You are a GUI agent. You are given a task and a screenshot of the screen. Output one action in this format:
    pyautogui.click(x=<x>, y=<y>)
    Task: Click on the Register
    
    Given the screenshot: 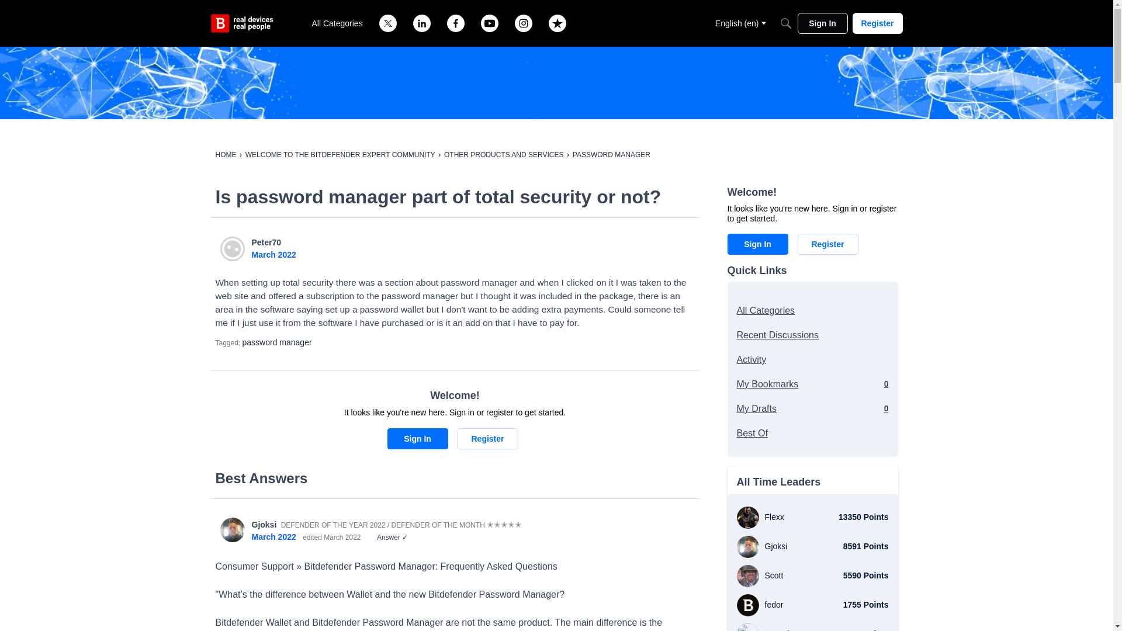 What is the action you would take?
    pyautogui.click(x=487, y=438)
    